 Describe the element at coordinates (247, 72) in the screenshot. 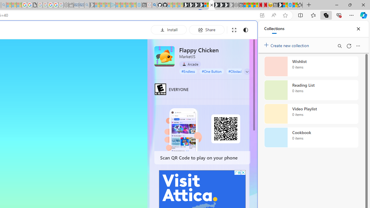

I see `Class: control` at that location.